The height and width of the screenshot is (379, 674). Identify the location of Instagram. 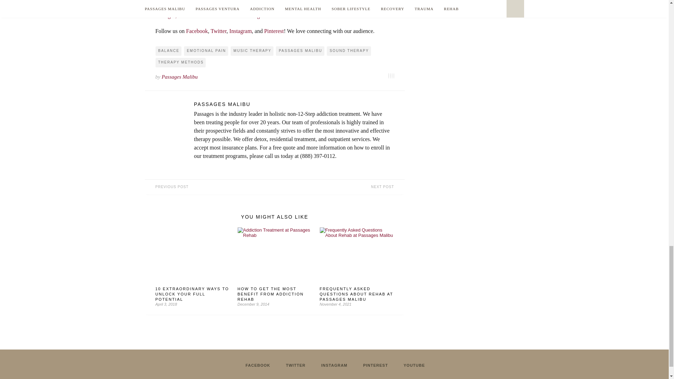
(240, 31).